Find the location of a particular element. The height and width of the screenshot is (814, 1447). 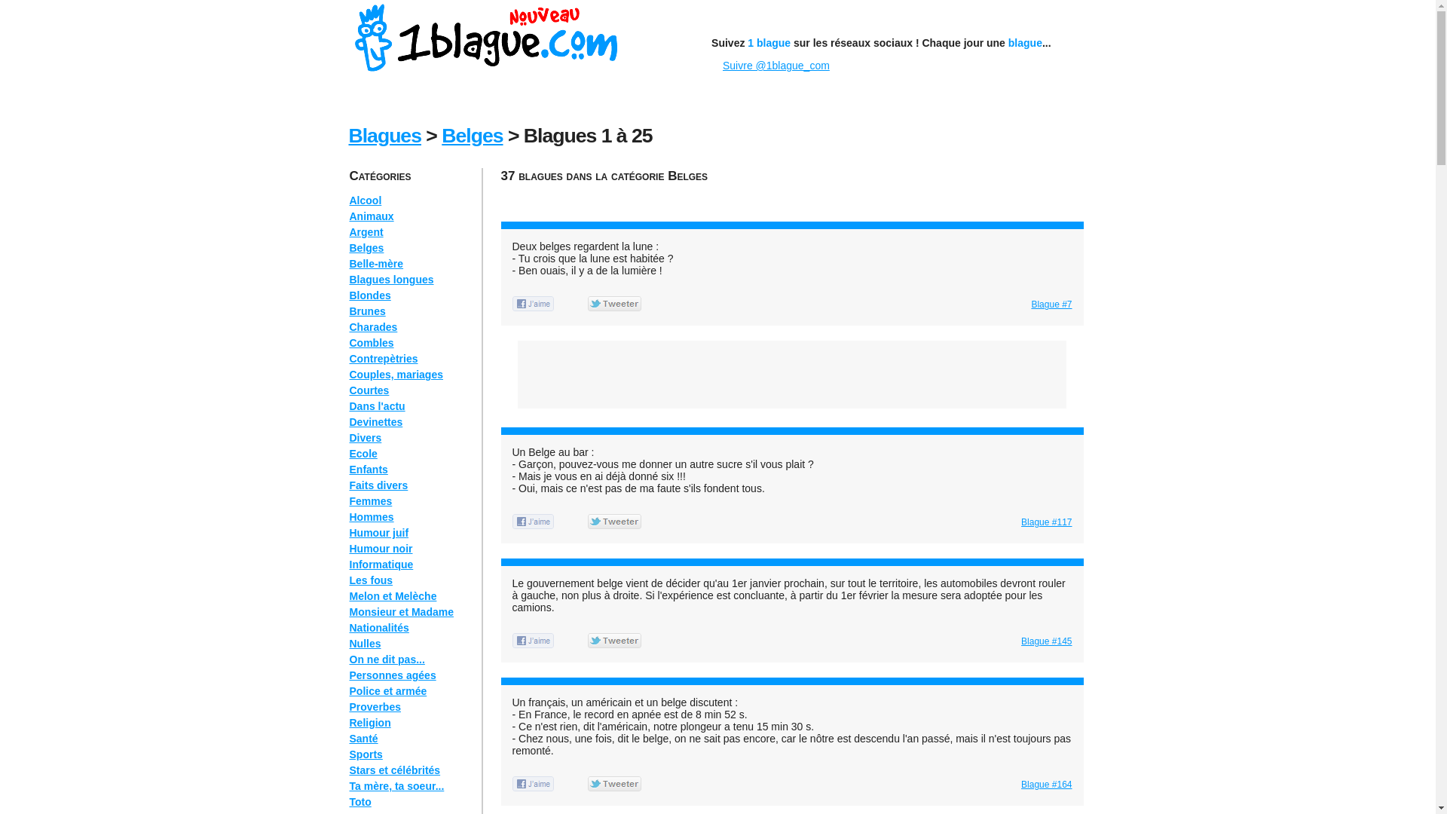

Devinettes is located at coordinates (377, 422).